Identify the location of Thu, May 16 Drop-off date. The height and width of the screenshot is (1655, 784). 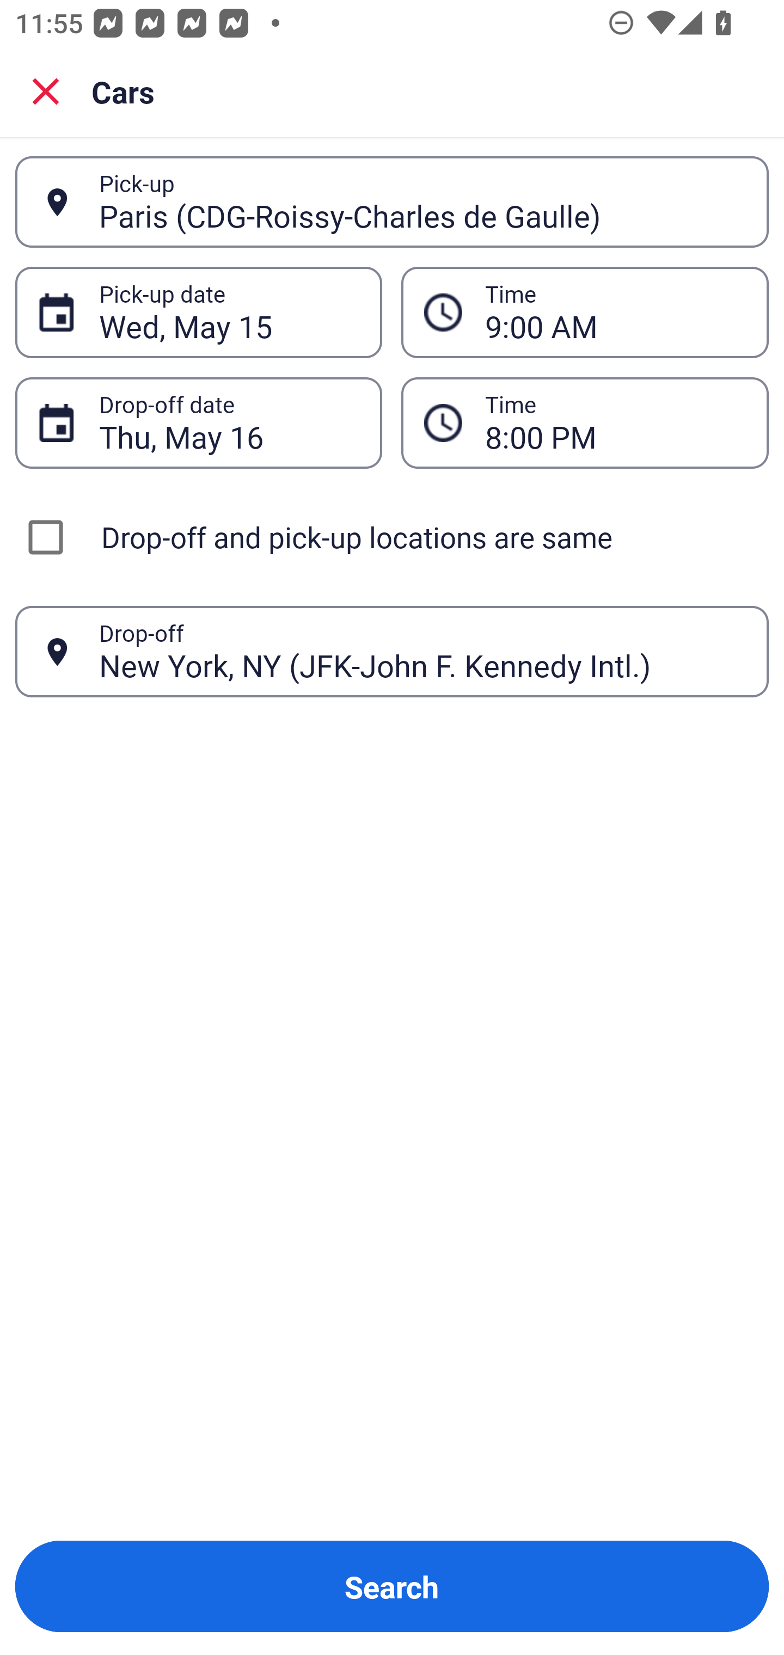
(198, 422).